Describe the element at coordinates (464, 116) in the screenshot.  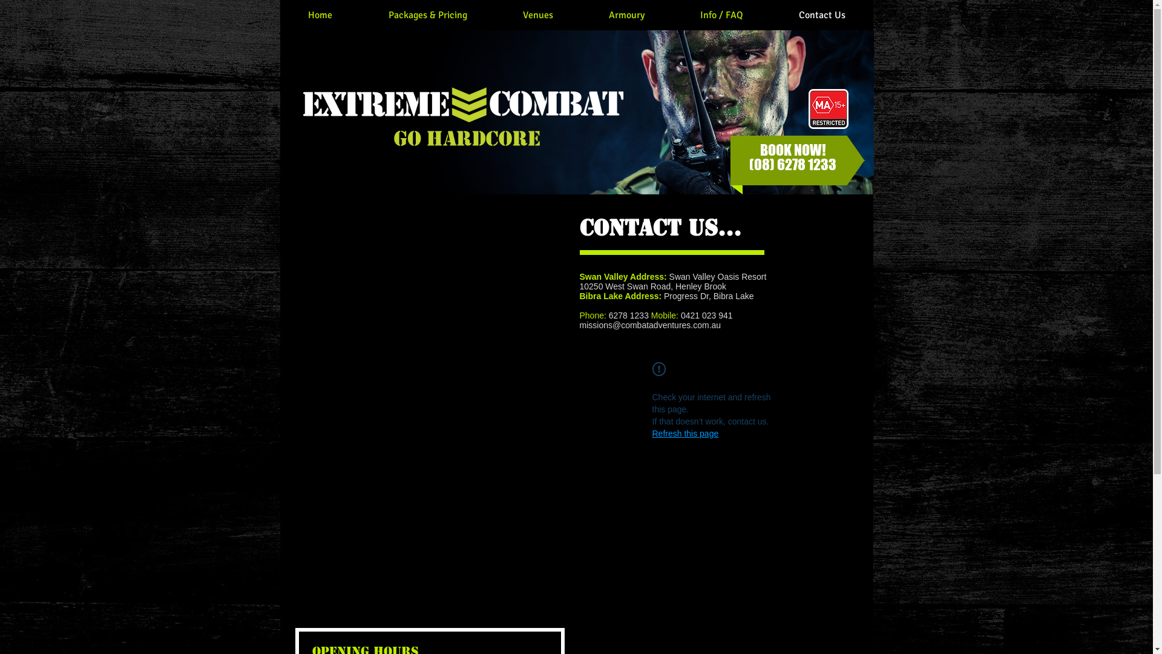
I see `logo.png` at that location.